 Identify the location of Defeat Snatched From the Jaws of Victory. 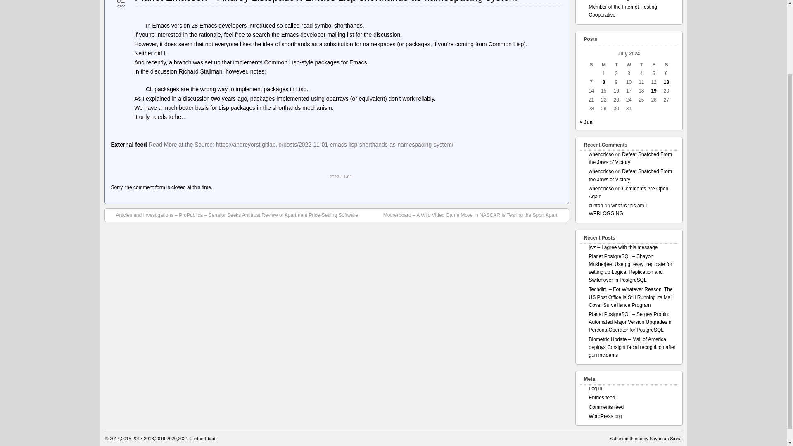
(630, 158).